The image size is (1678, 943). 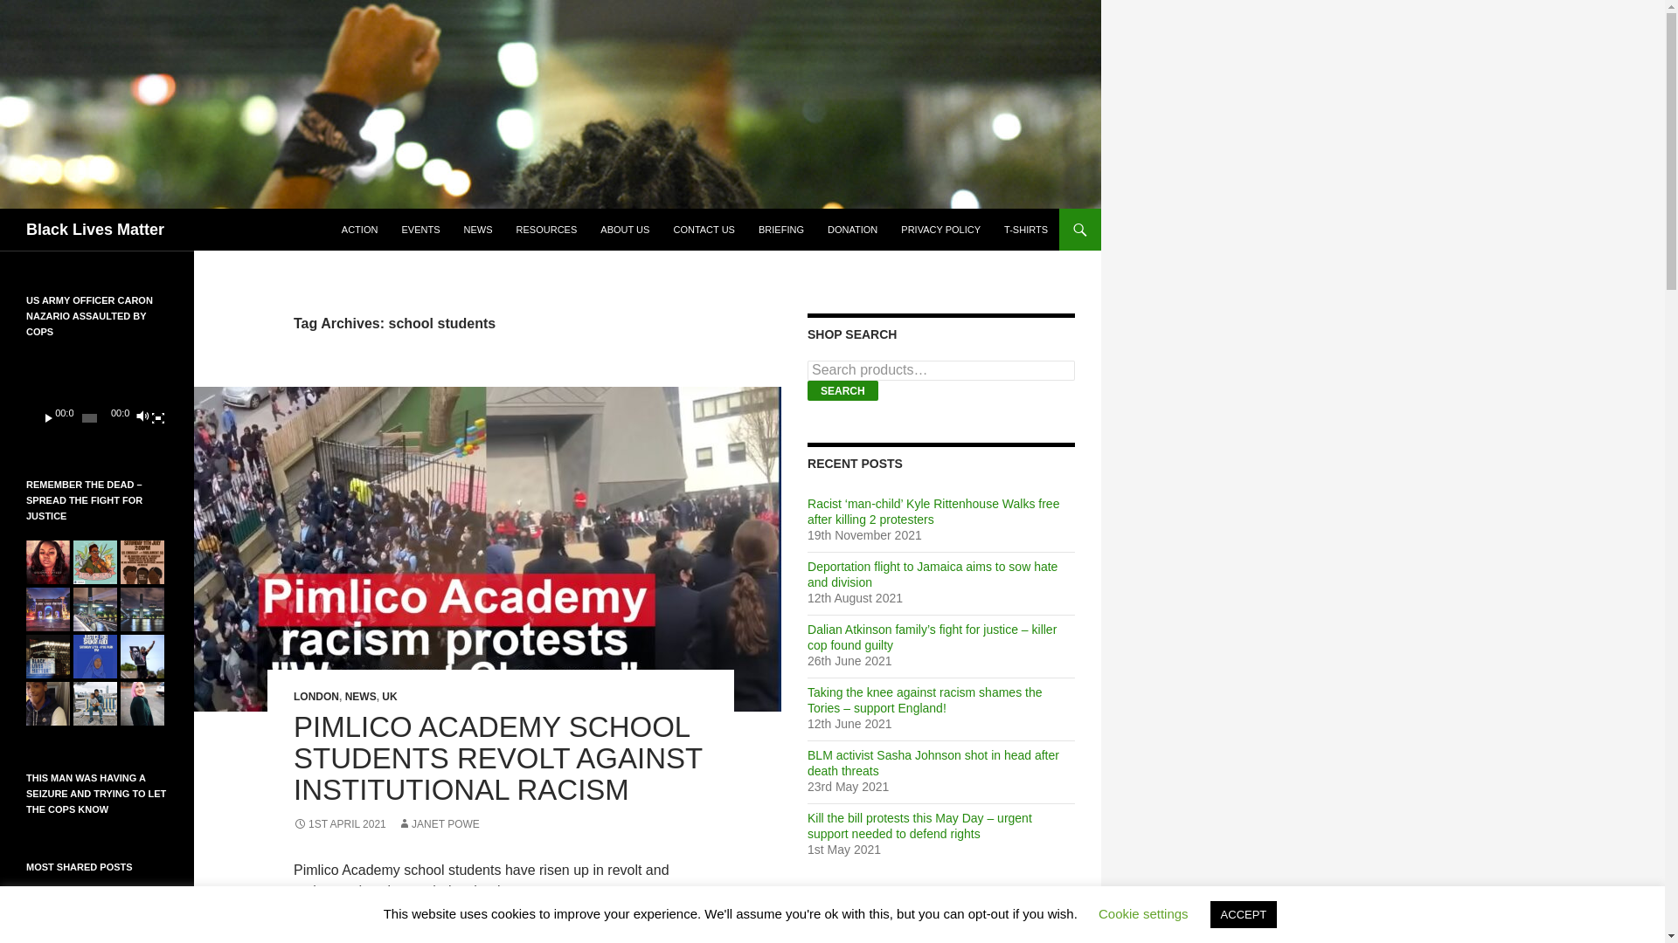 What do you see at coordinates (389, 696) in the screenshot?
I see `UK` at bounding box center [389, 696].